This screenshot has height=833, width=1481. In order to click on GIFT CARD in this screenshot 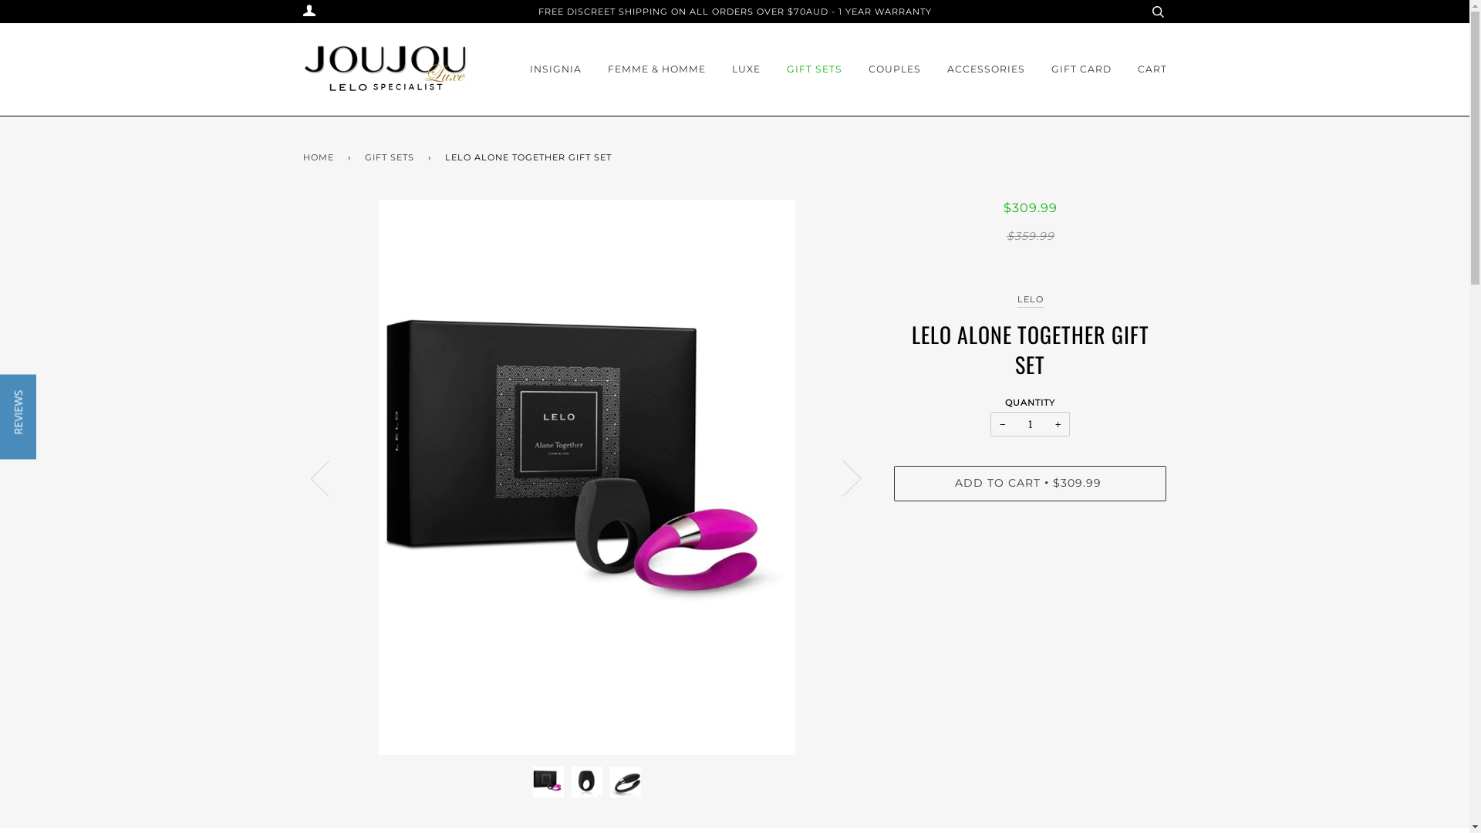, I will do `click(1081, 69)`.